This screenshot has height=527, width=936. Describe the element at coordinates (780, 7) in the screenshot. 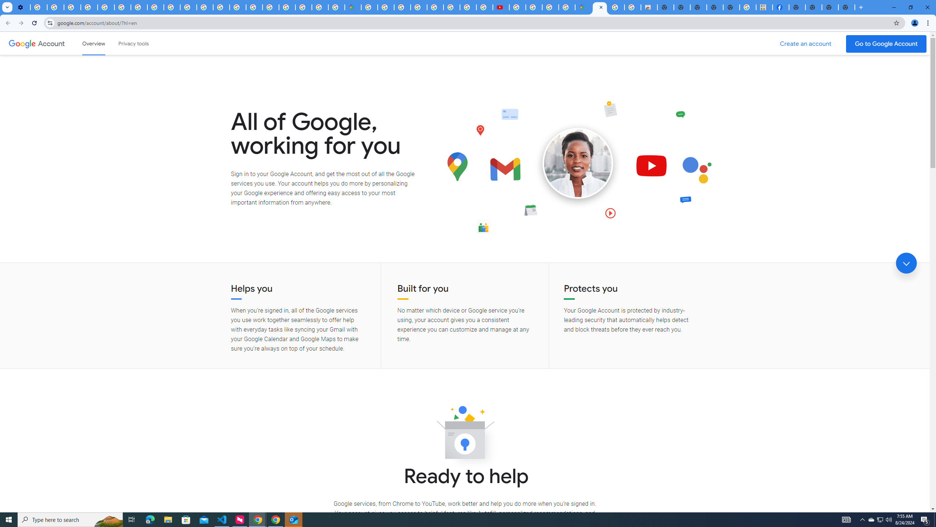

I see `Miley Cyrus | Facebook` at that location.